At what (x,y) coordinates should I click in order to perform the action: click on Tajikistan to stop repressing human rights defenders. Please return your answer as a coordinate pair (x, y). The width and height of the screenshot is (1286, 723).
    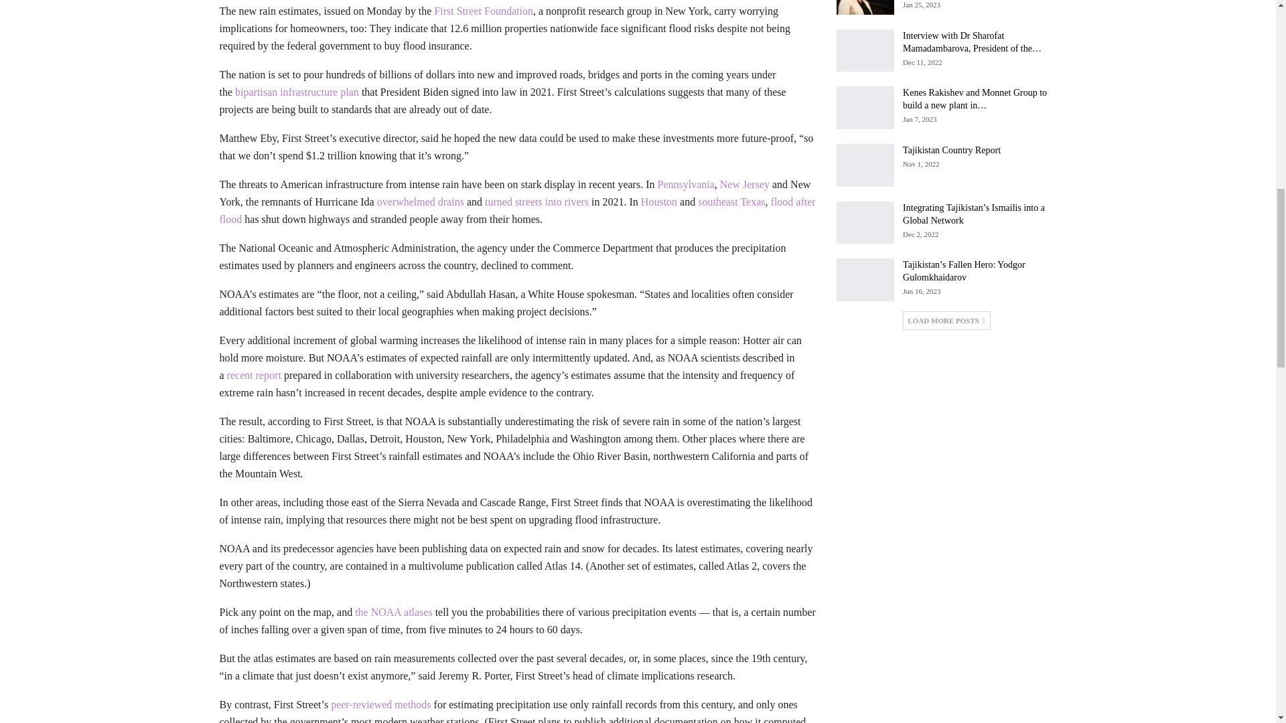
    Looking at the image, I should click on (865, 7).